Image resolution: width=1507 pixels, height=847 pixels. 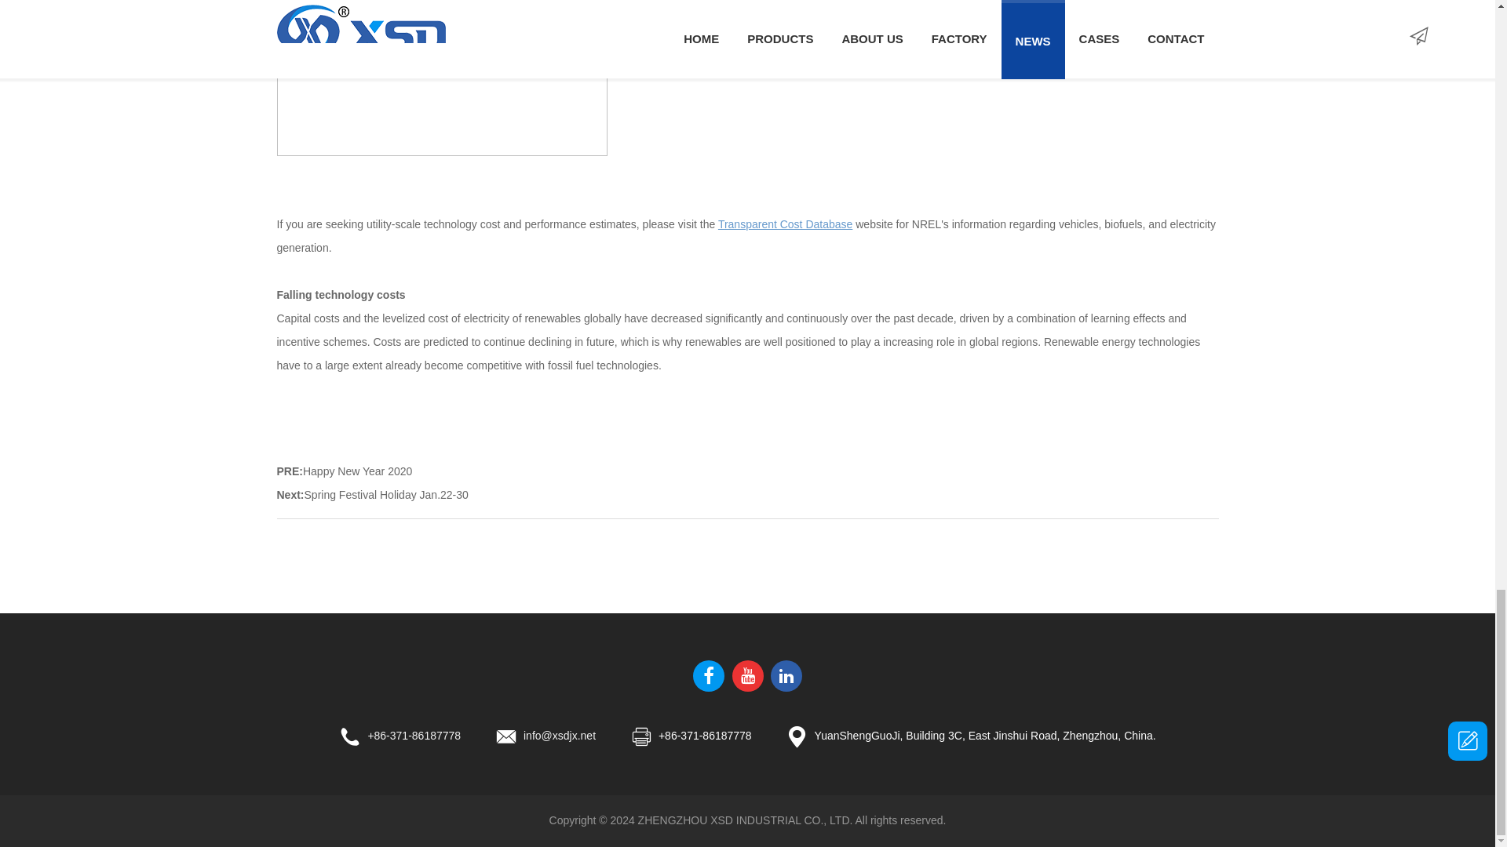 I want to click on Transparent Cost Database, so click(x=785, y=224).